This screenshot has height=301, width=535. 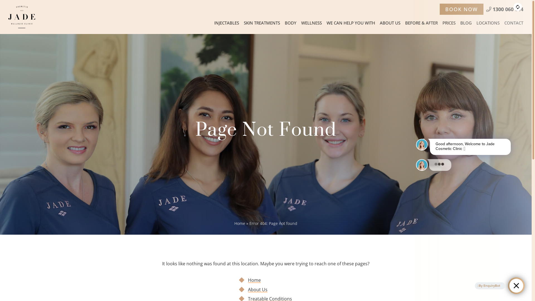 What do you see at coordinates (488, 23) in the screenshot?
I see `LOCATIONS` at bounding box center [488, 23].